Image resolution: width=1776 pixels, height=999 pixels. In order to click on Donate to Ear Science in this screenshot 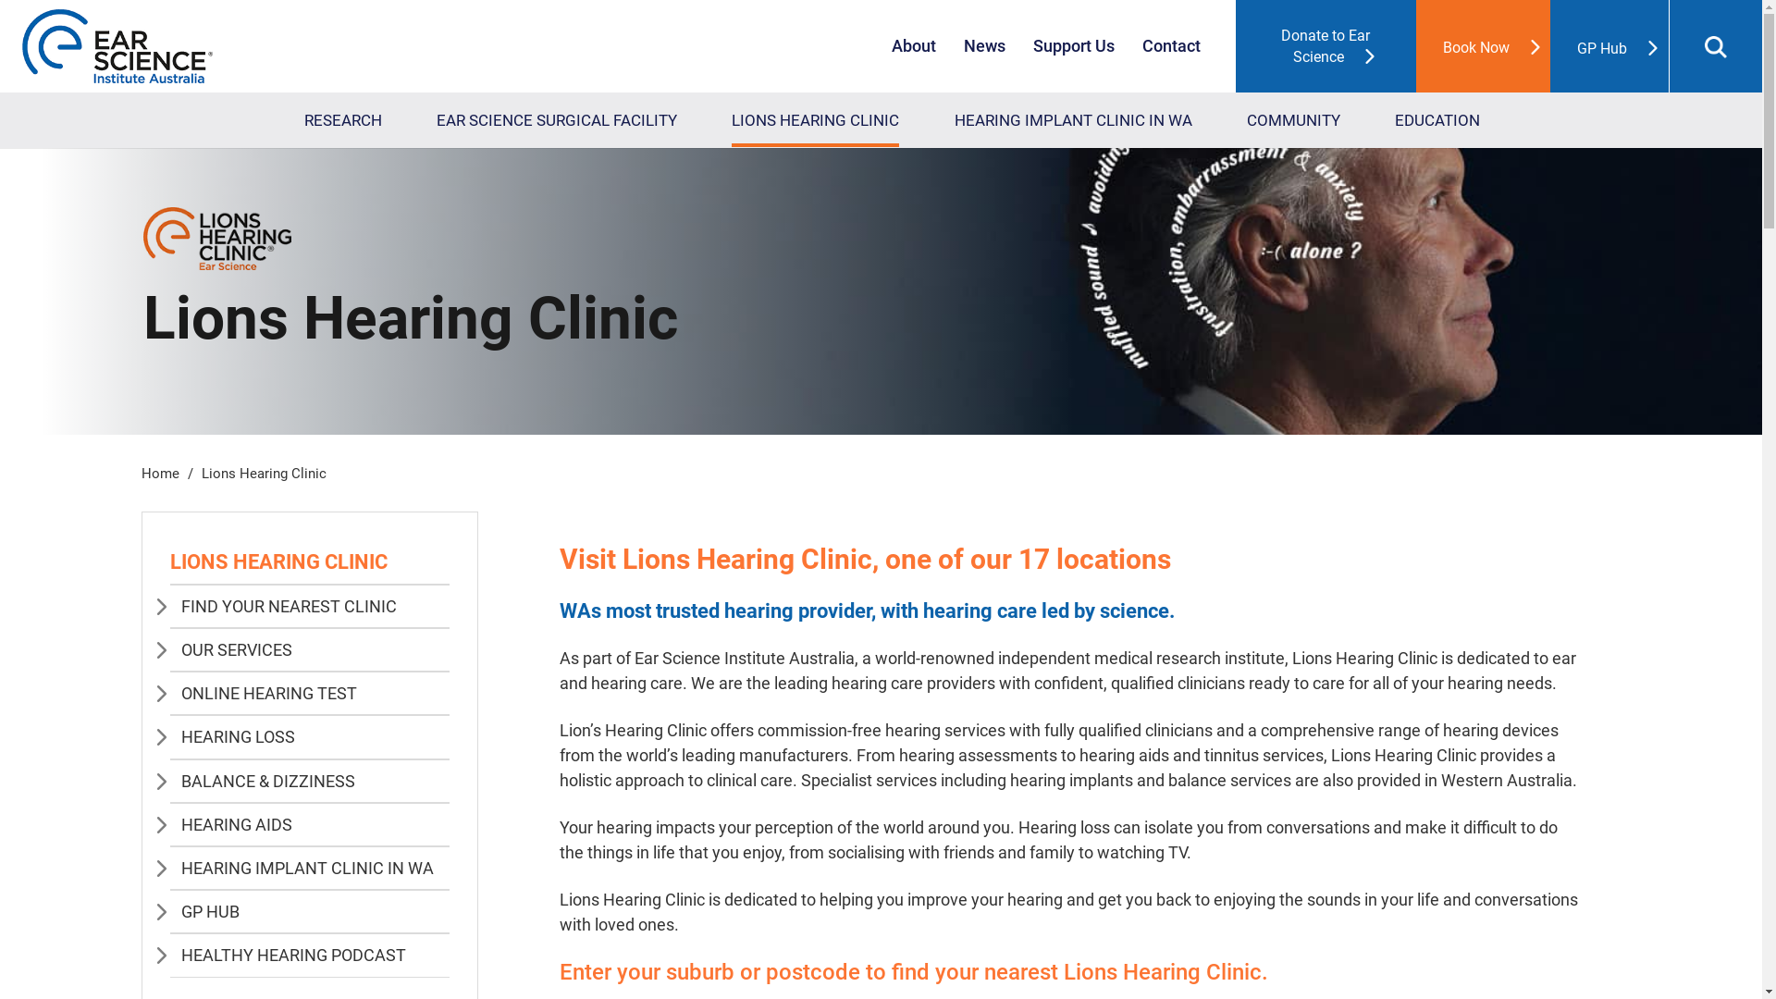, I will do `click(1326, 46)`.